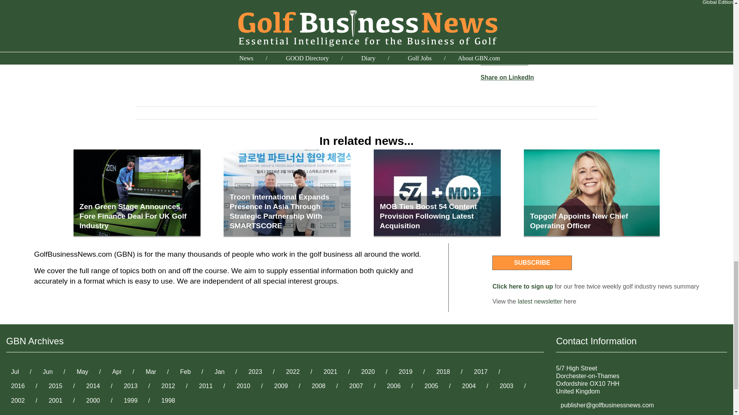 This screenshot has width=739, height=415. Describe the element at coordinates (82, 372) in the screenshot. I see `May` at that location.